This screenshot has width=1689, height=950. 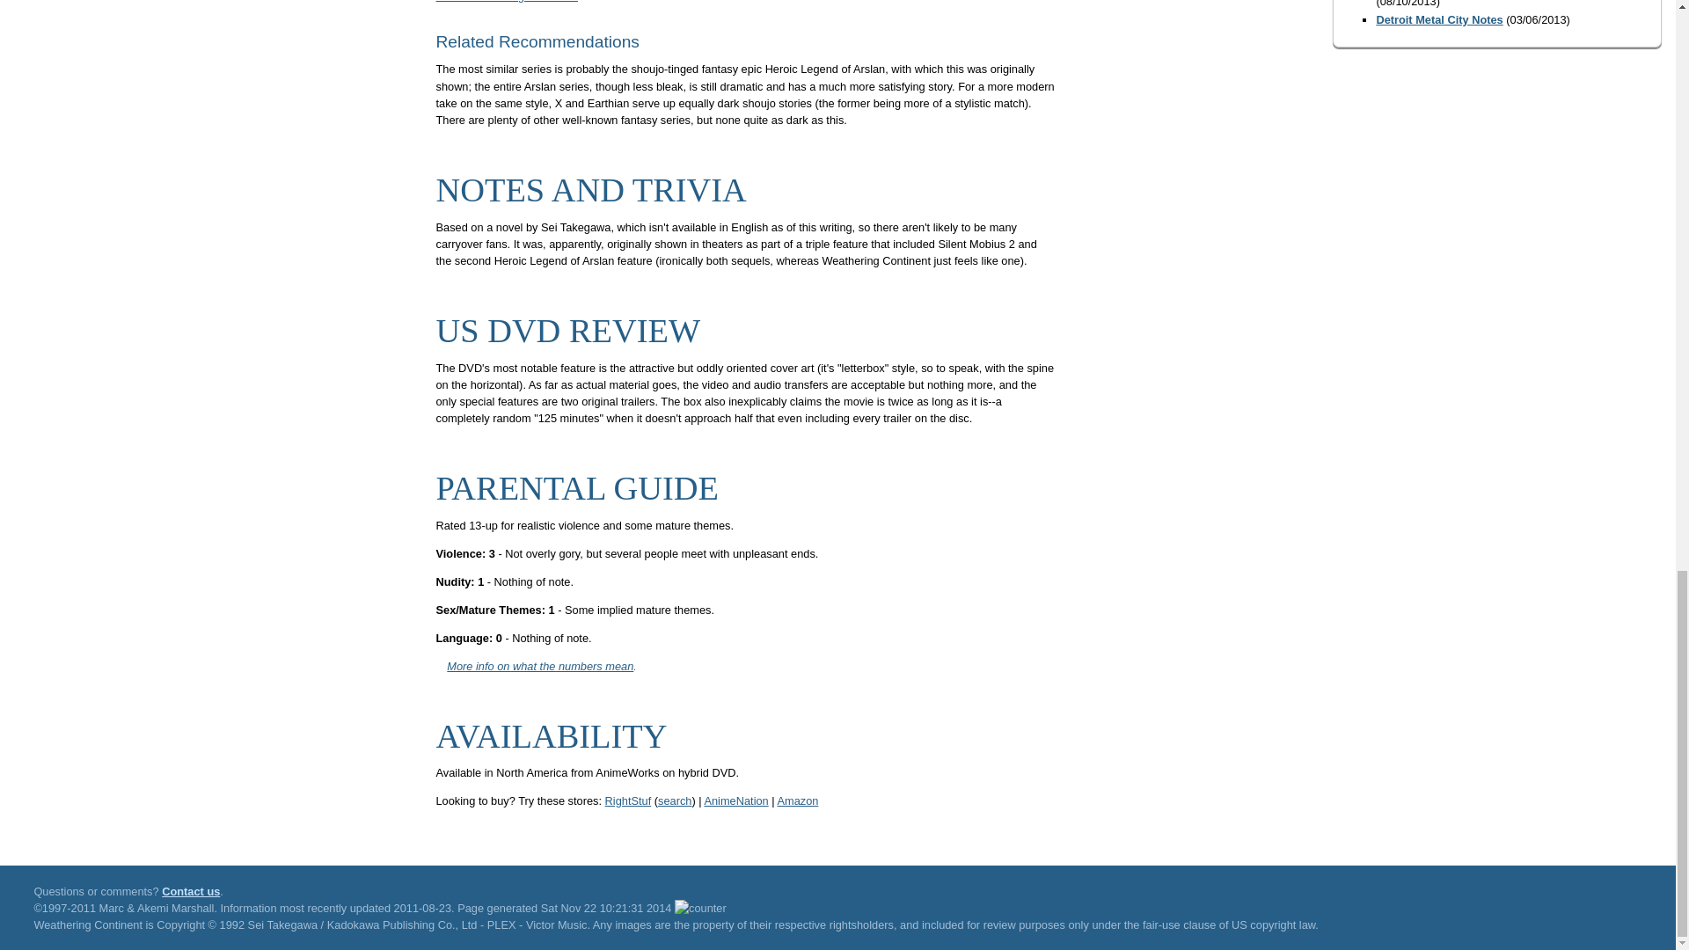 What do you see at coordinates (540, 665) in the screenshot?
I see `More info on what the numbers mean` at bounding box center [540, 665].